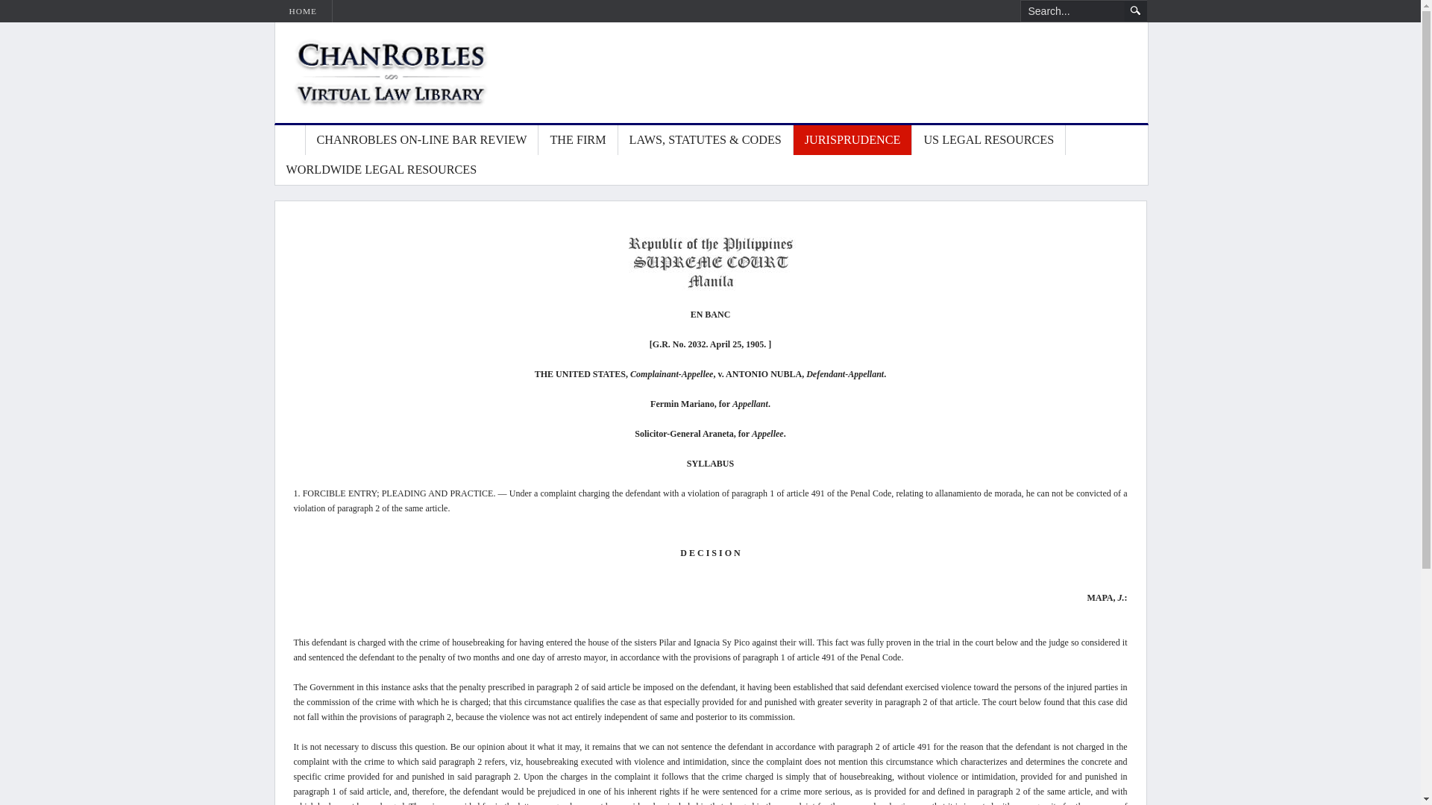 This screenshot has width=1432, height=805. I want to click on Search..., so click(1072, 11).